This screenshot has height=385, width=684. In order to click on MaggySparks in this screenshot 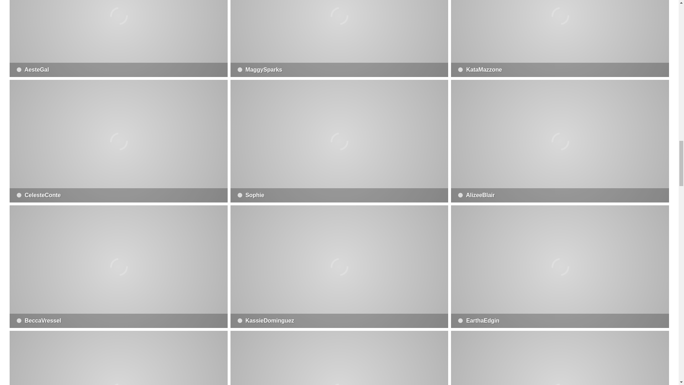, I will do `click(340, 38)`.